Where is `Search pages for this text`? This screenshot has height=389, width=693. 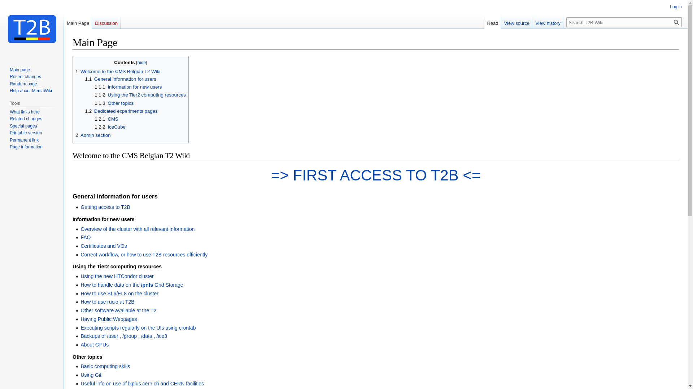
Search pages for this text is located at coordinates (676, 22).